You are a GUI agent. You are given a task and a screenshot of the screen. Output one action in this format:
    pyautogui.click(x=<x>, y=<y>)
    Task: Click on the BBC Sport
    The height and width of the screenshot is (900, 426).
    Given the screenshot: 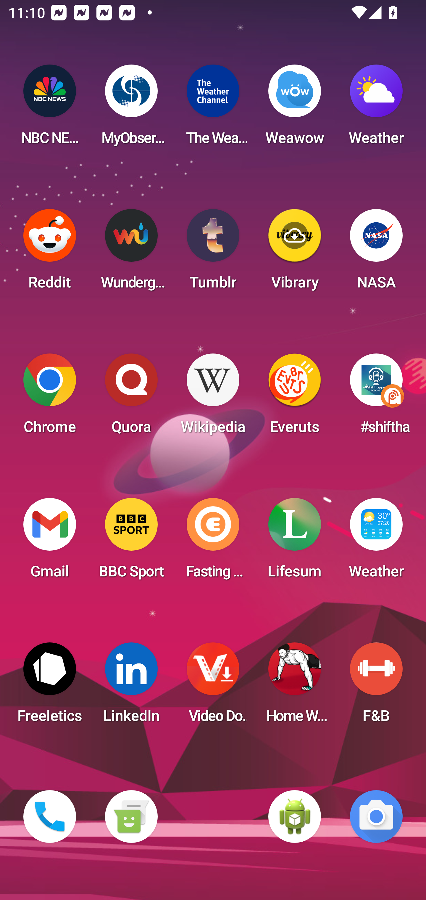 What is the action you would take?
    pyautogui.click(x=131, y=542)
    